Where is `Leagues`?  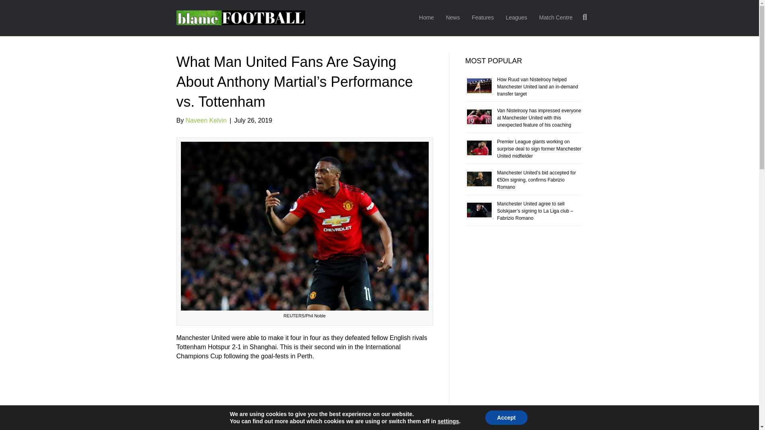 Leagues is located at coordinates (516, 18).